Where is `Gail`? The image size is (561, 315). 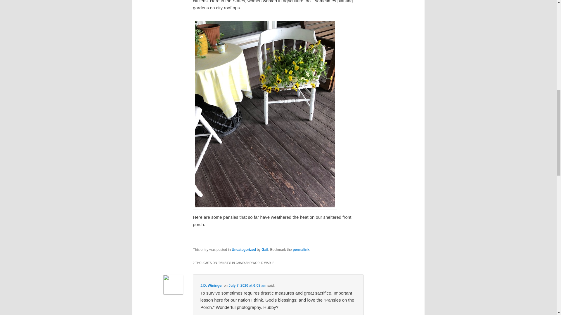 Gail is located at coordinates (265, 249).